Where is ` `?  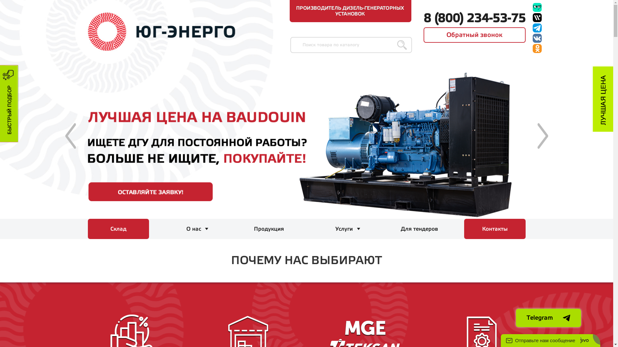
  is located at coordinates (537, 6).